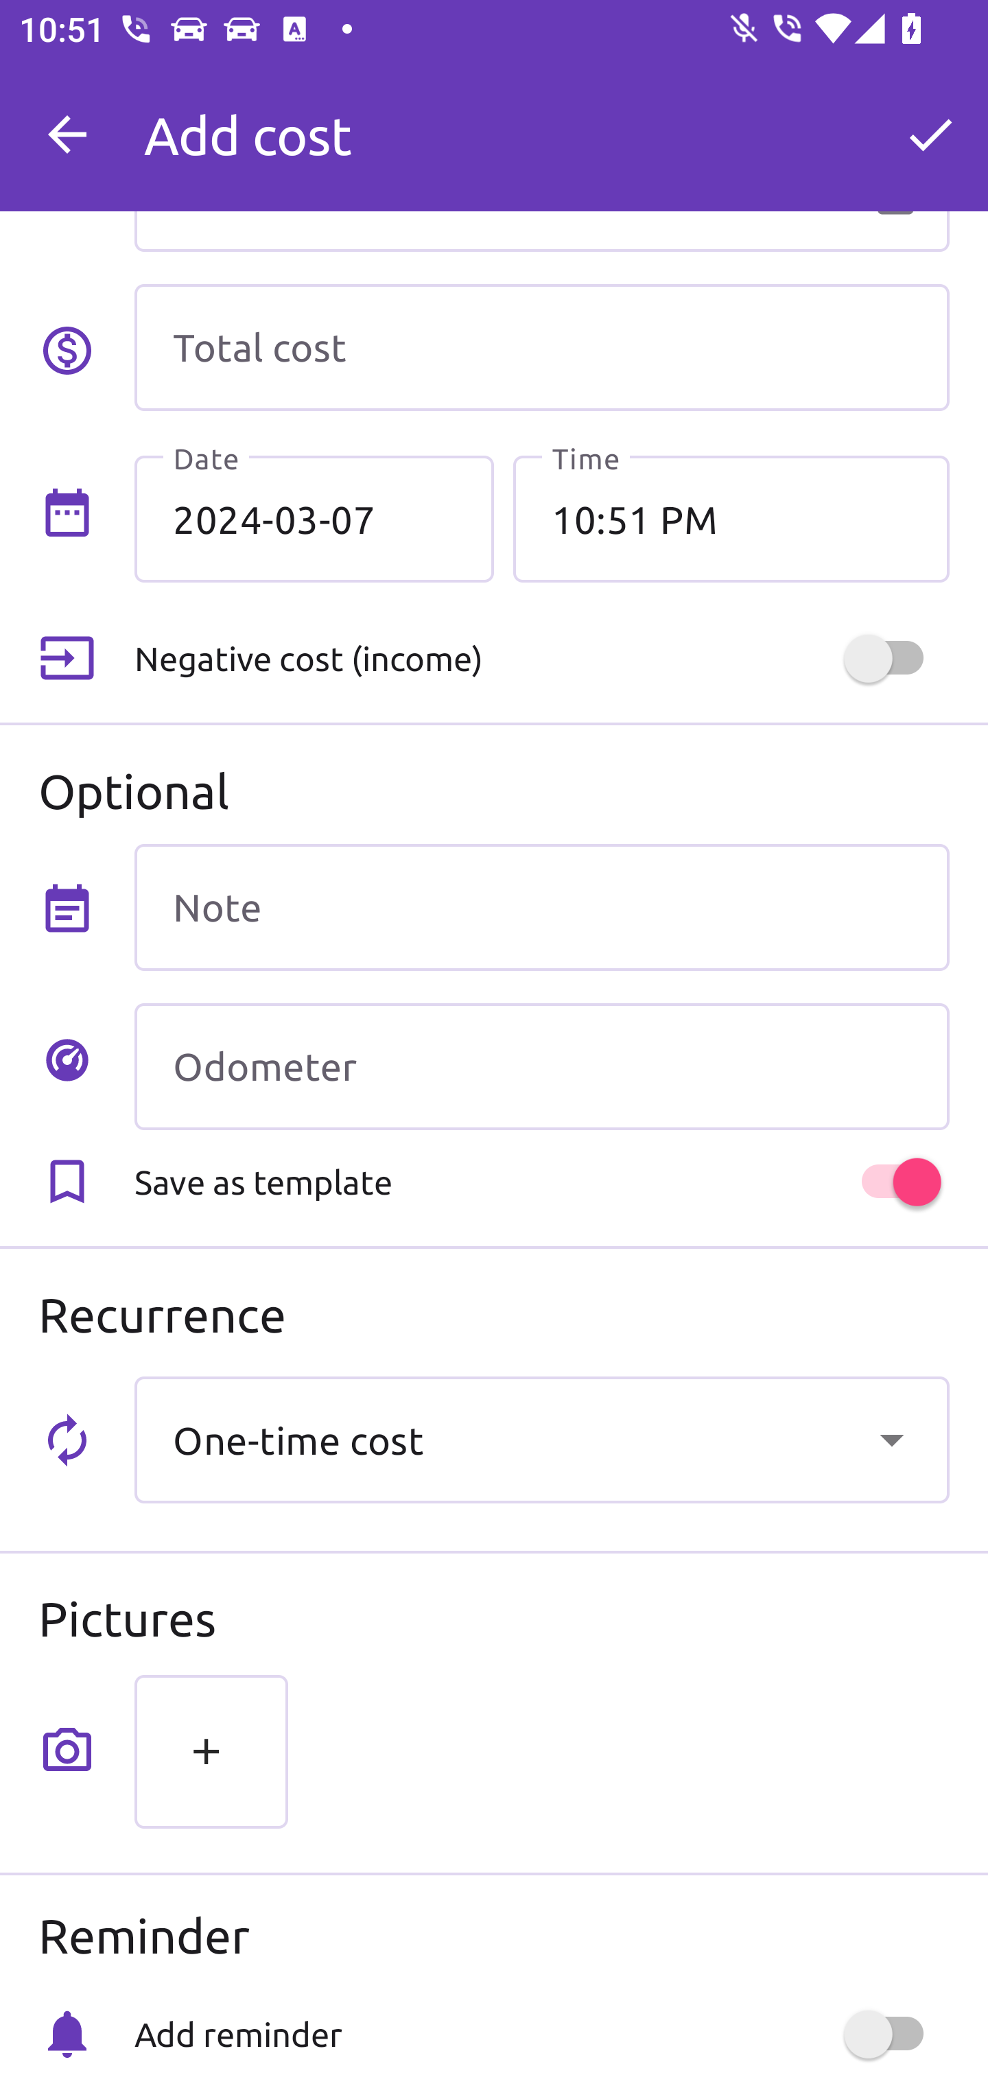 Image resolution: width=988 pixels, height=2086 pixels. What do you see at coordinates (541, 1440) in the screenshot?
I see `One-time cost` at bounding box center [541, 1440].